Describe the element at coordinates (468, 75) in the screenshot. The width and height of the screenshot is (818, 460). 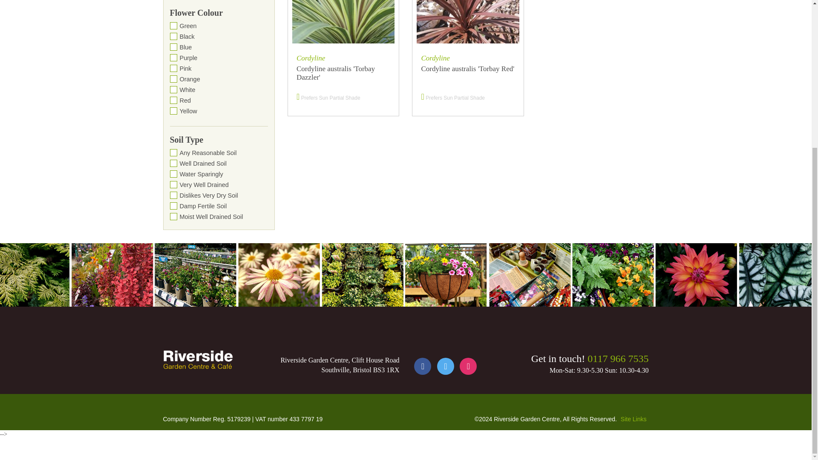
I see `Cordyline australis 'Torbay Red'` at that location.